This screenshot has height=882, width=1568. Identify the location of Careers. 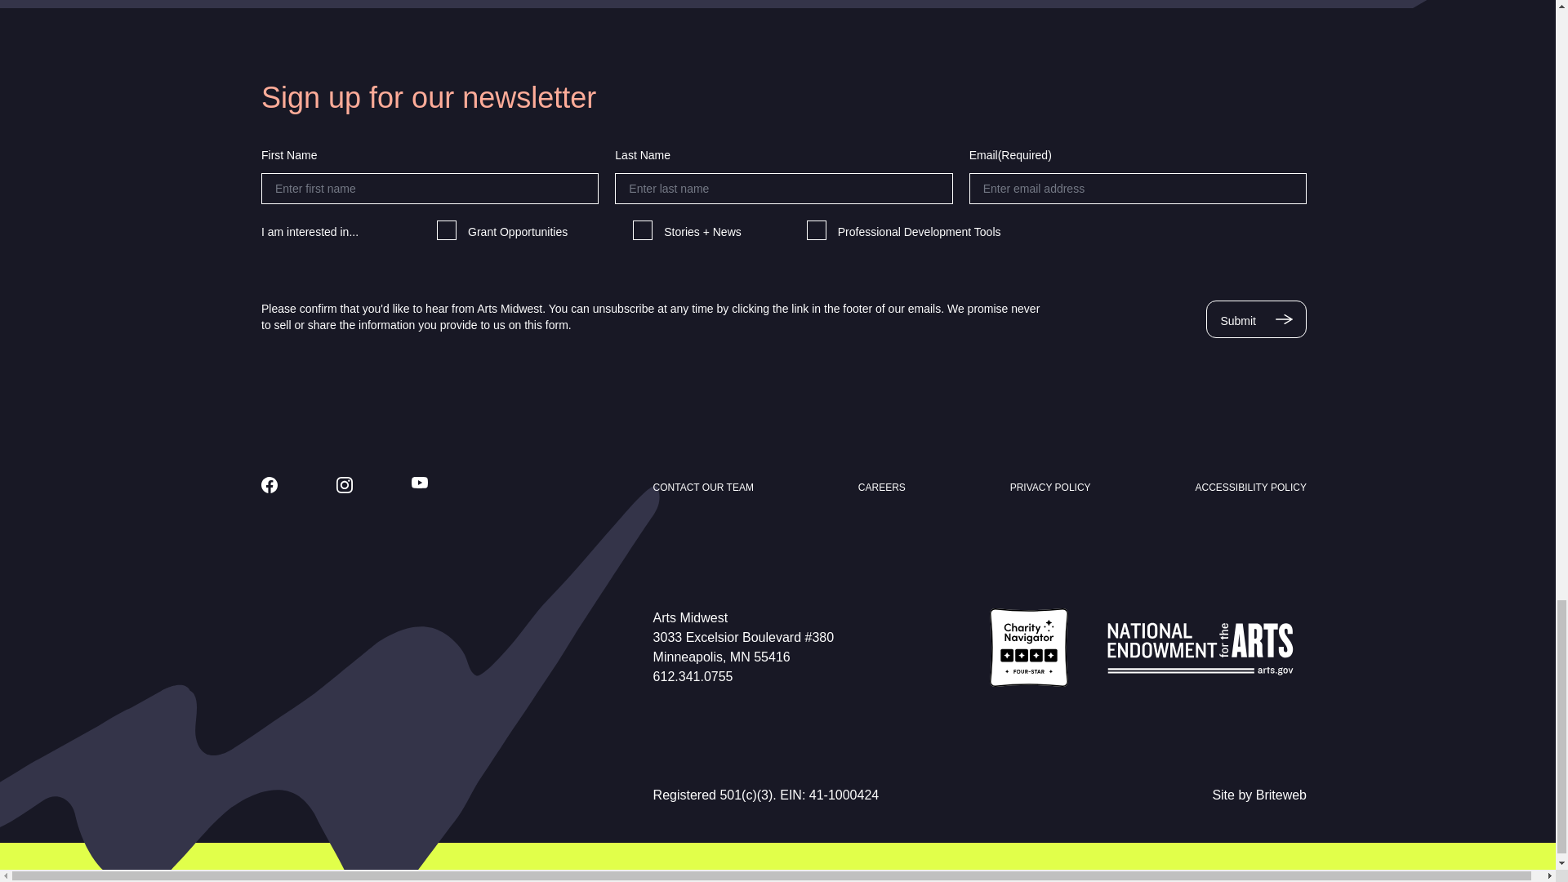
(882, 487).